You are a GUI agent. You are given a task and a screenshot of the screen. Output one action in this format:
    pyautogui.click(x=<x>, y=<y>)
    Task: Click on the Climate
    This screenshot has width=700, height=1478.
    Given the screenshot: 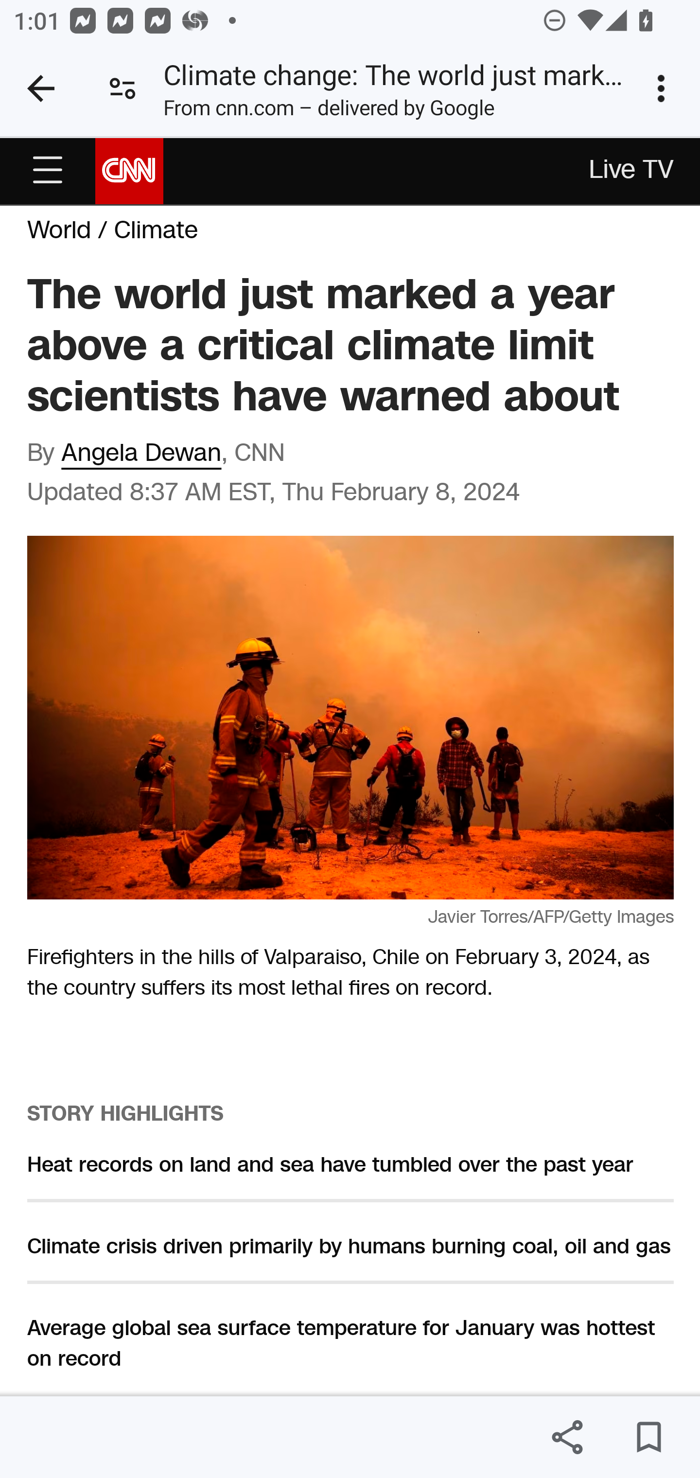 What is the action you would take?
    pyautogui.click(x=155, y=231)
    